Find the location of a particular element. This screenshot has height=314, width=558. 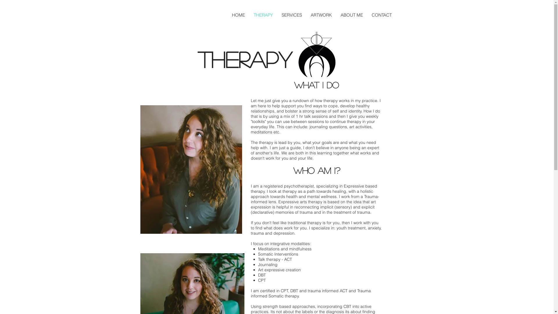

THERAPY is located at coordinates (263, 15).